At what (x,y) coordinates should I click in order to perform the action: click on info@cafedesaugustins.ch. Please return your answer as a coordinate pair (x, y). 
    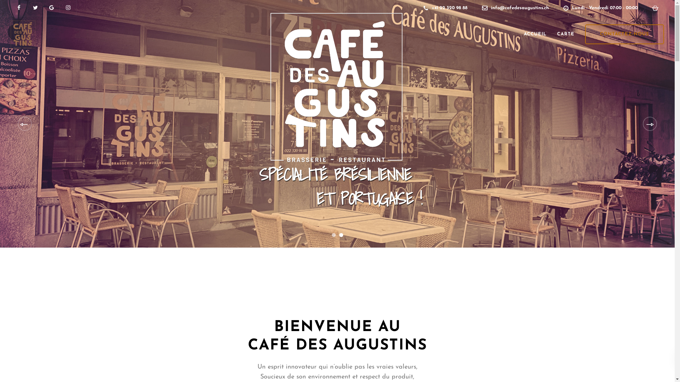
    Looking at the image, I should click on (522, 8).